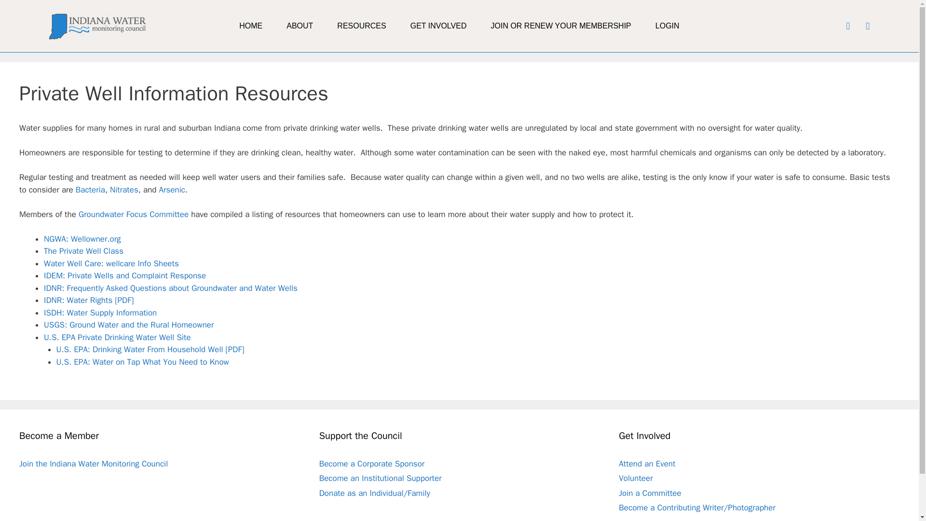 This screenshot has width=926, height=521. Describe the element at coordinates (560, 26) in the screenshot. I see `JOIN OR RENEW YOUR MEMBERSHIP` at that location.